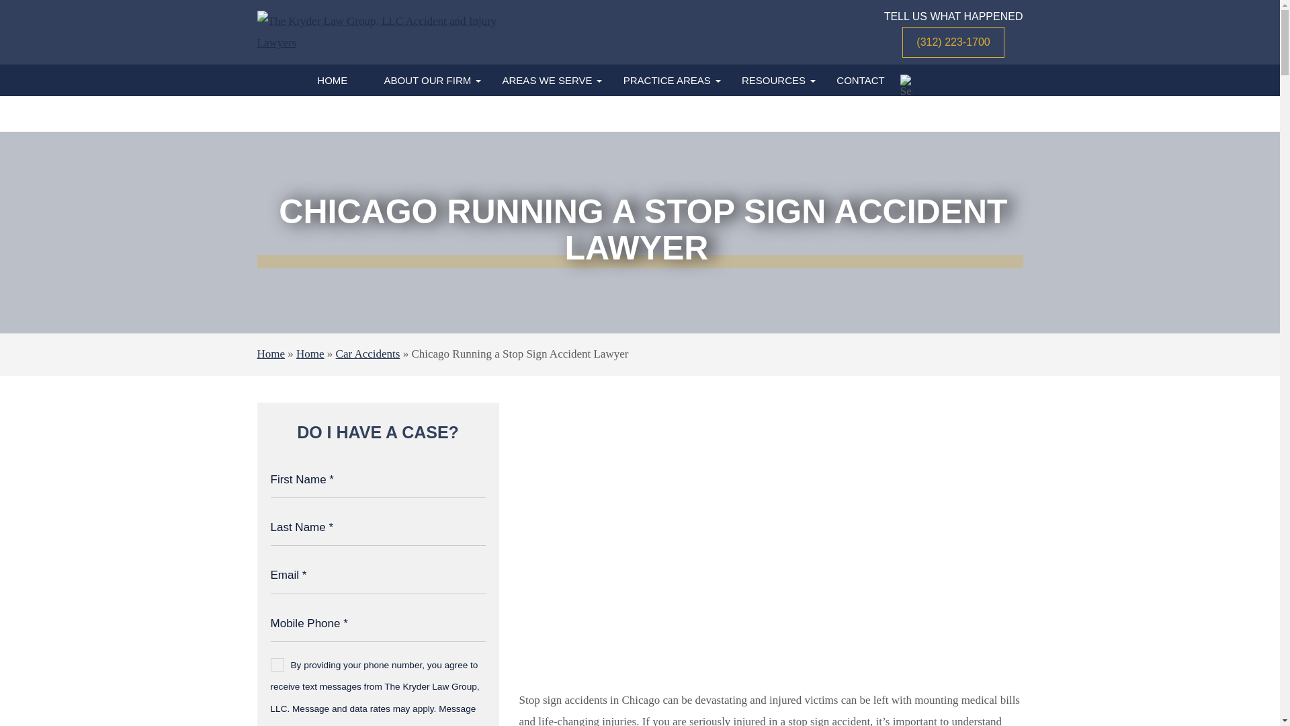 The height and width of the screenshot is (726, 1290). I want to click on HOME, so click(332, 81).